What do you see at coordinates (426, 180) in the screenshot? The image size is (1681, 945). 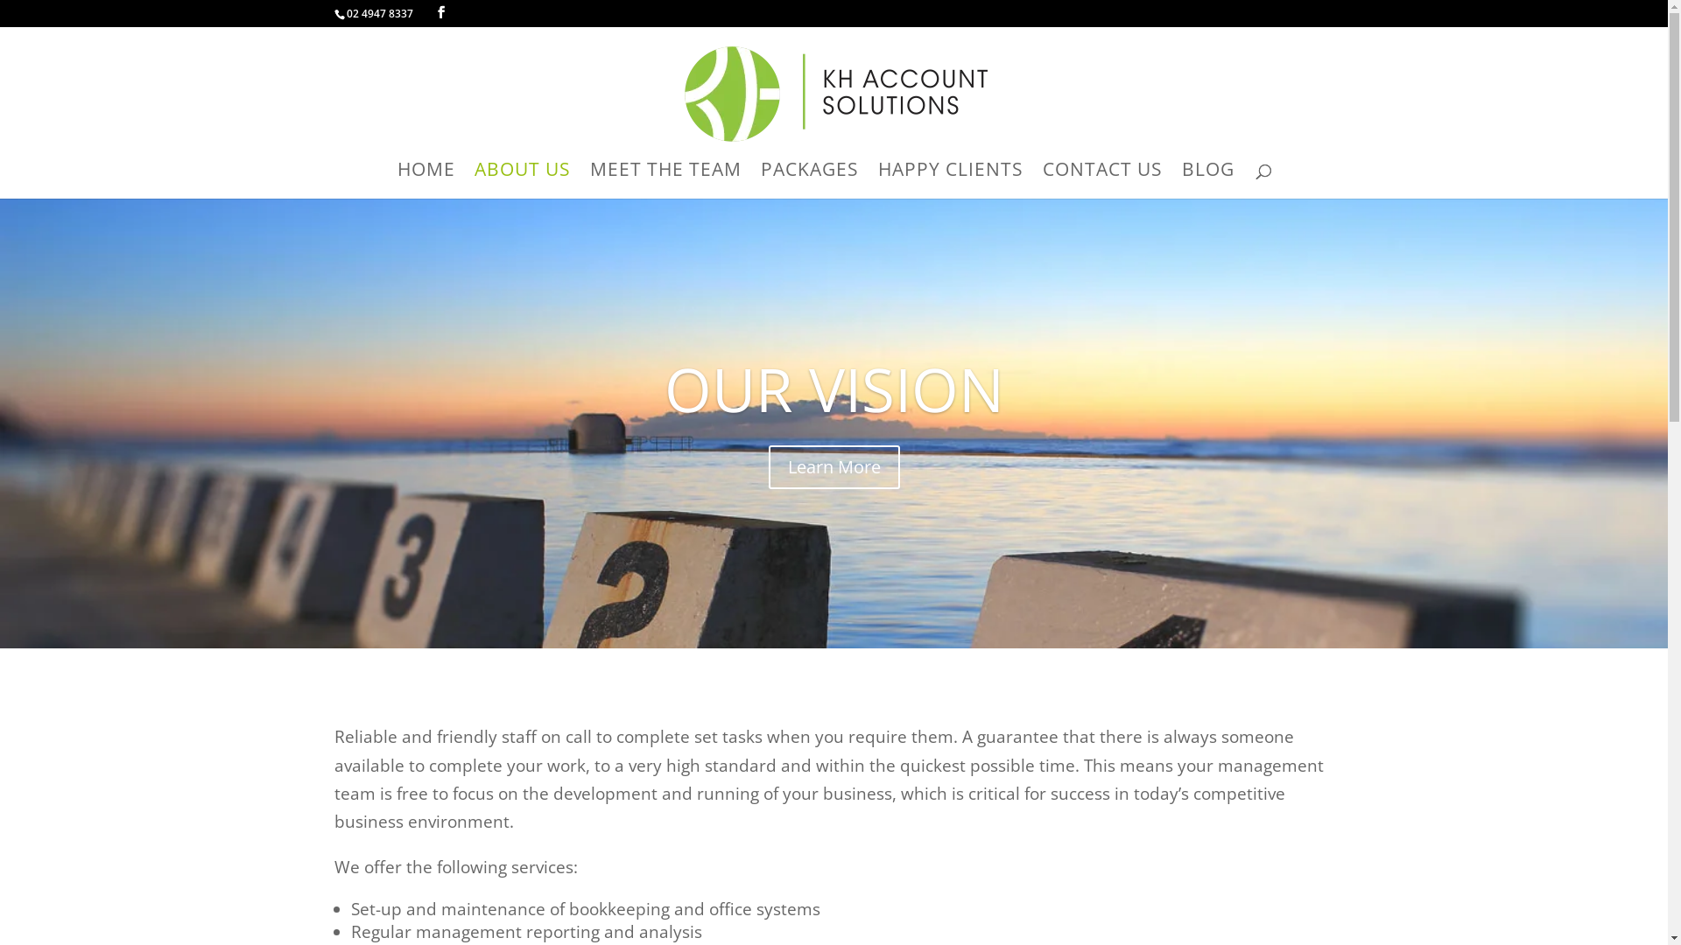 I see `HOME` at bounding box center [426, 180].